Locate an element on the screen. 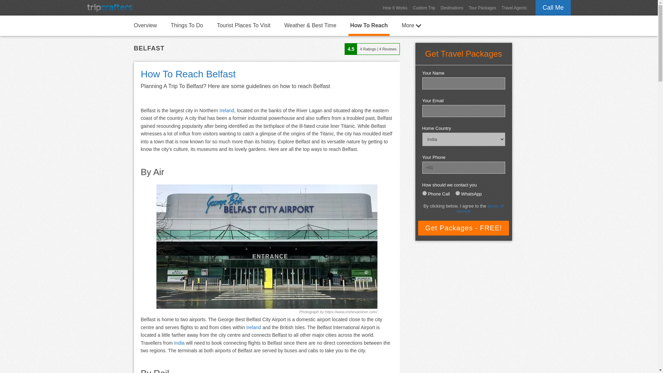  By Air:  How To Reach Belfast is located at coordinates (267, 247).